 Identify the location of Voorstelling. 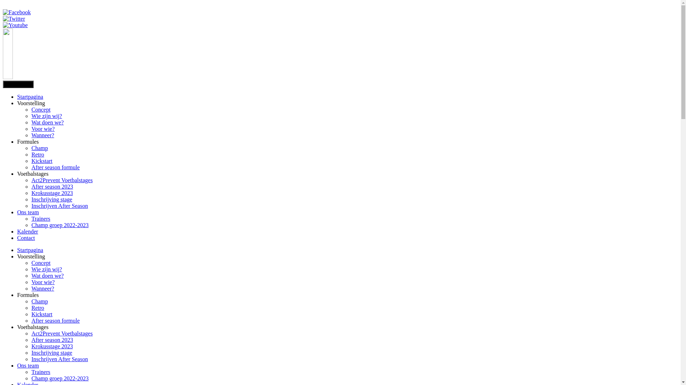
(31, 257).